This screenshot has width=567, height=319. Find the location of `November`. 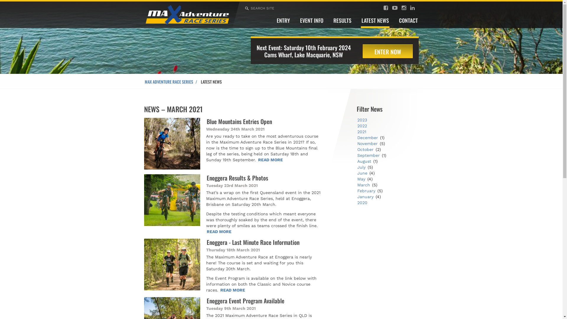

November is located at coordinates (367, 144).